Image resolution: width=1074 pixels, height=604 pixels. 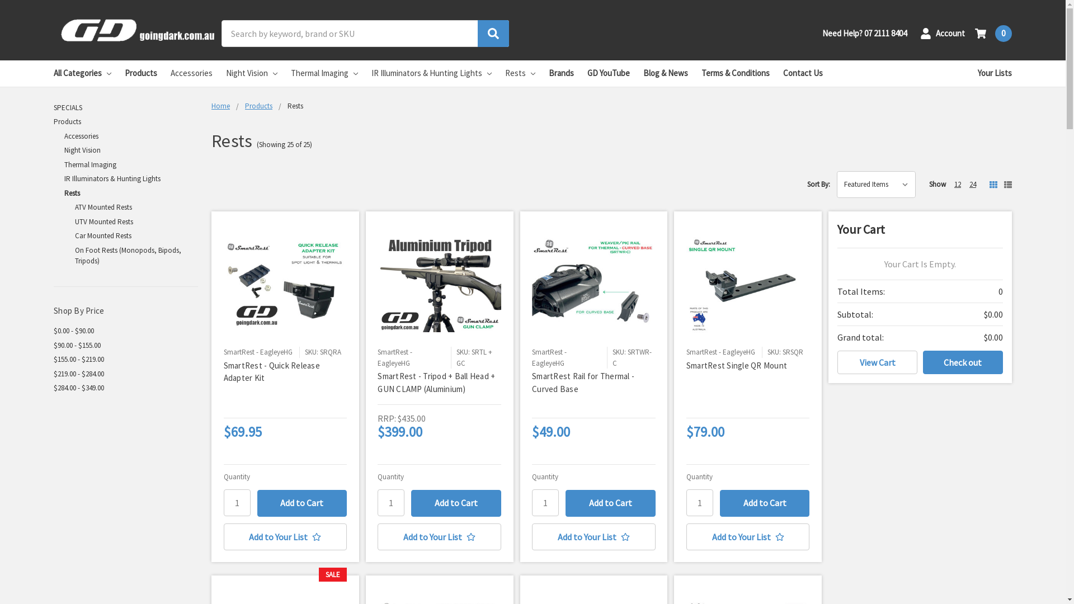 What do you see at coordinates (609, 74) in the screenshot?
I see `GD YouTube` at bounding box center [609, 74].